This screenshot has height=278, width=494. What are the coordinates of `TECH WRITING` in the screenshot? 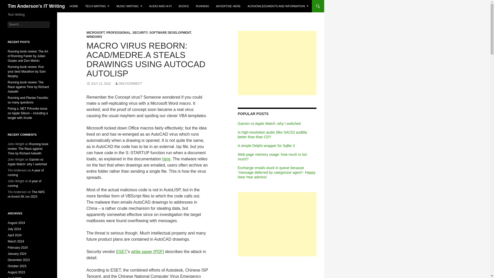 It's located at (97, 6).